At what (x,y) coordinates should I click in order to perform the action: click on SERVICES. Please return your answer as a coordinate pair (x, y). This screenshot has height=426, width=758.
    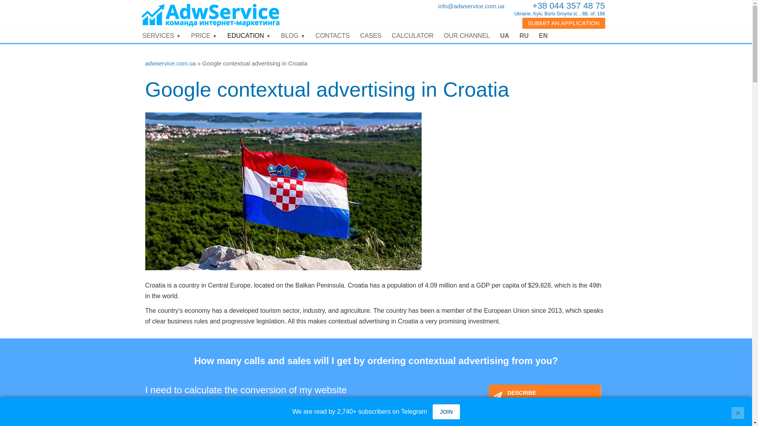
    Looking at the image, I should click on (162, 36).